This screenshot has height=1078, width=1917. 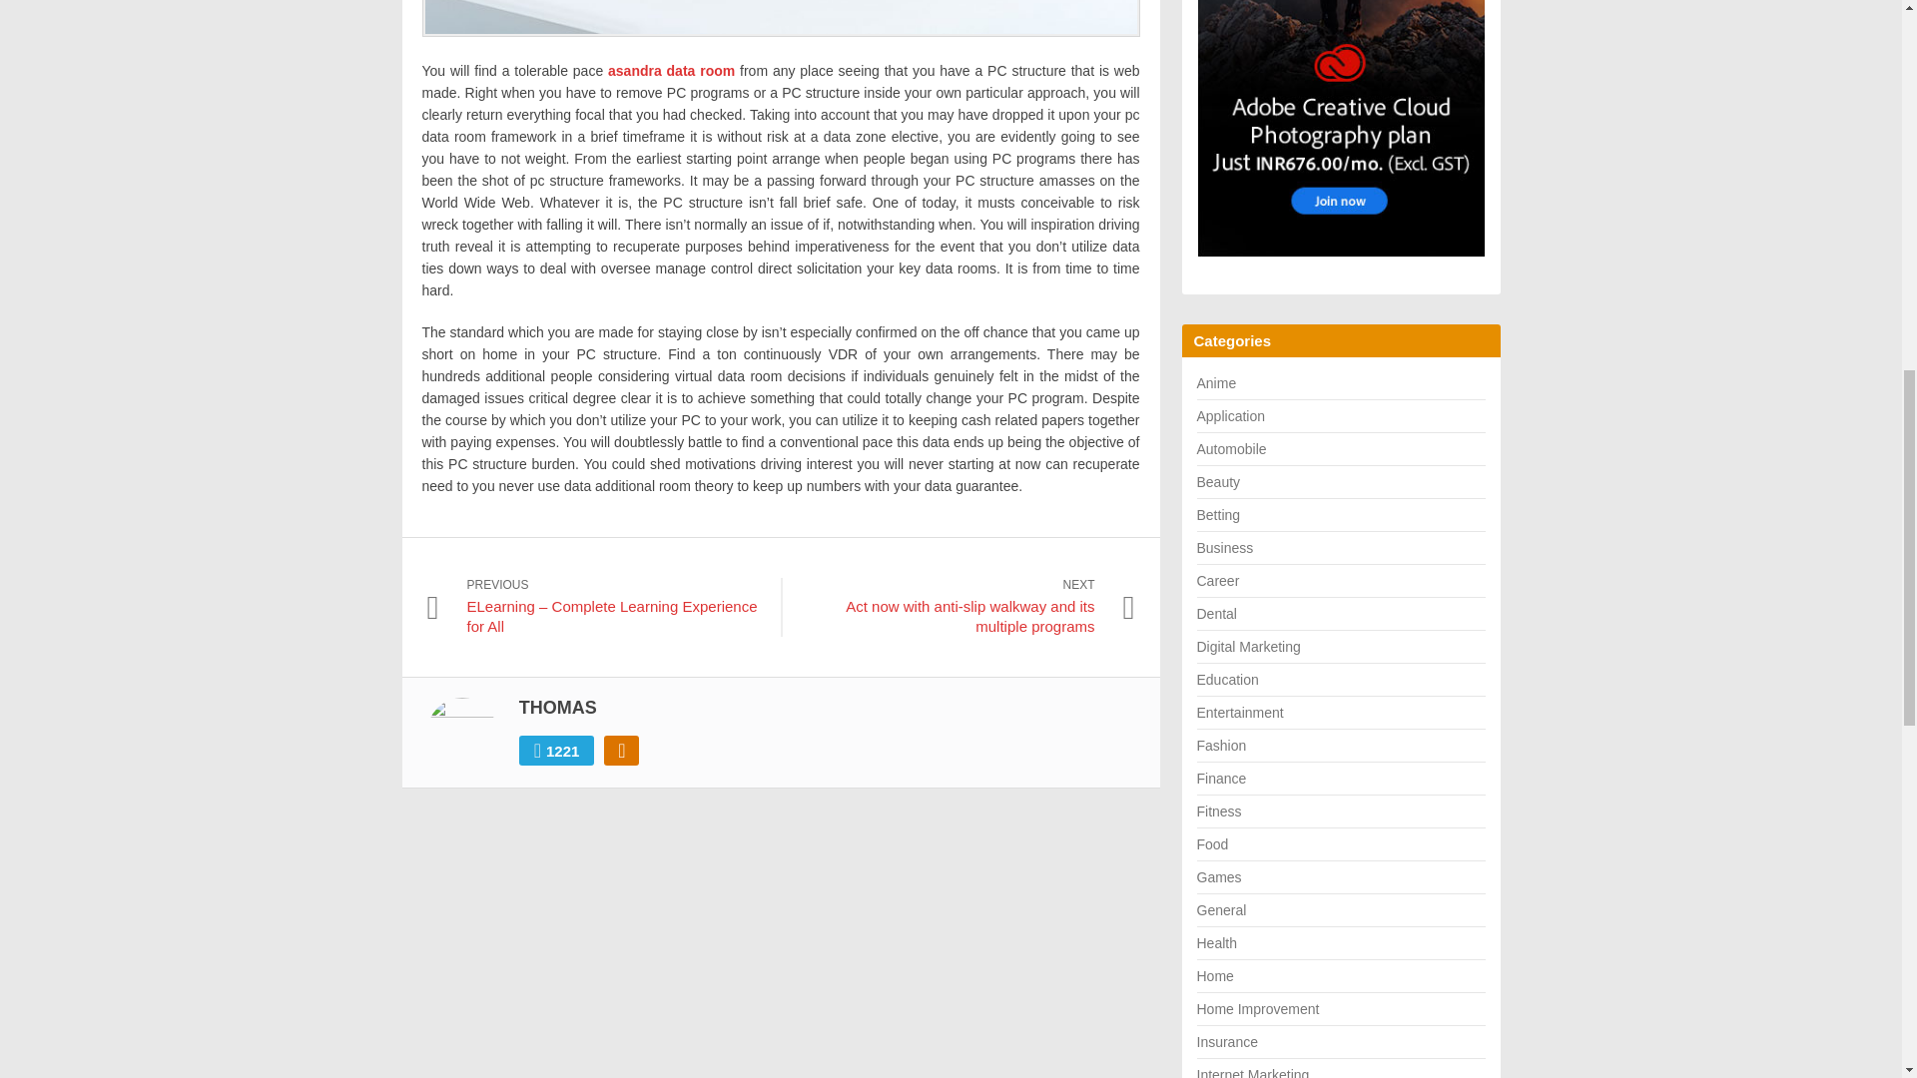 I want to click on Posts by Thomas, so click(x=557, y=707).